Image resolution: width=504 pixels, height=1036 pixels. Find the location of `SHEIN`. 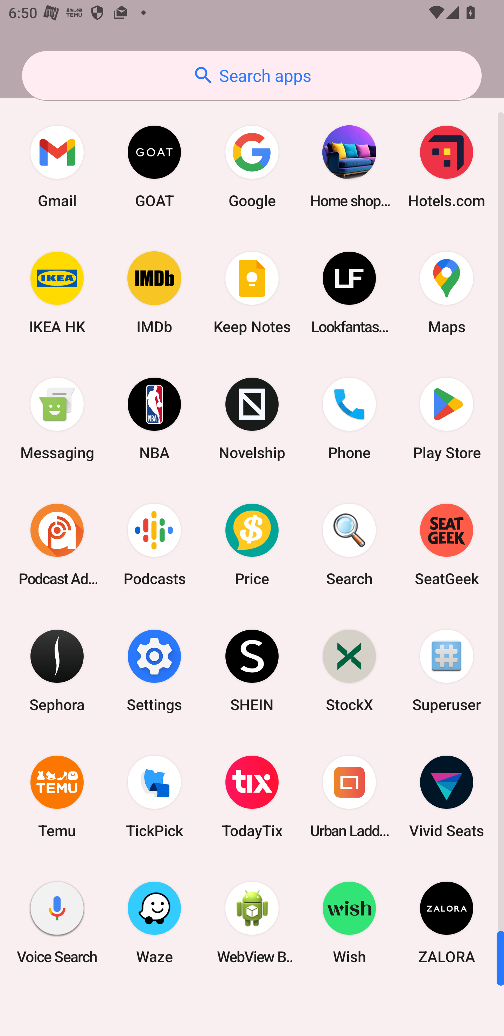

SHEIN is located at coordinates (252, 670).